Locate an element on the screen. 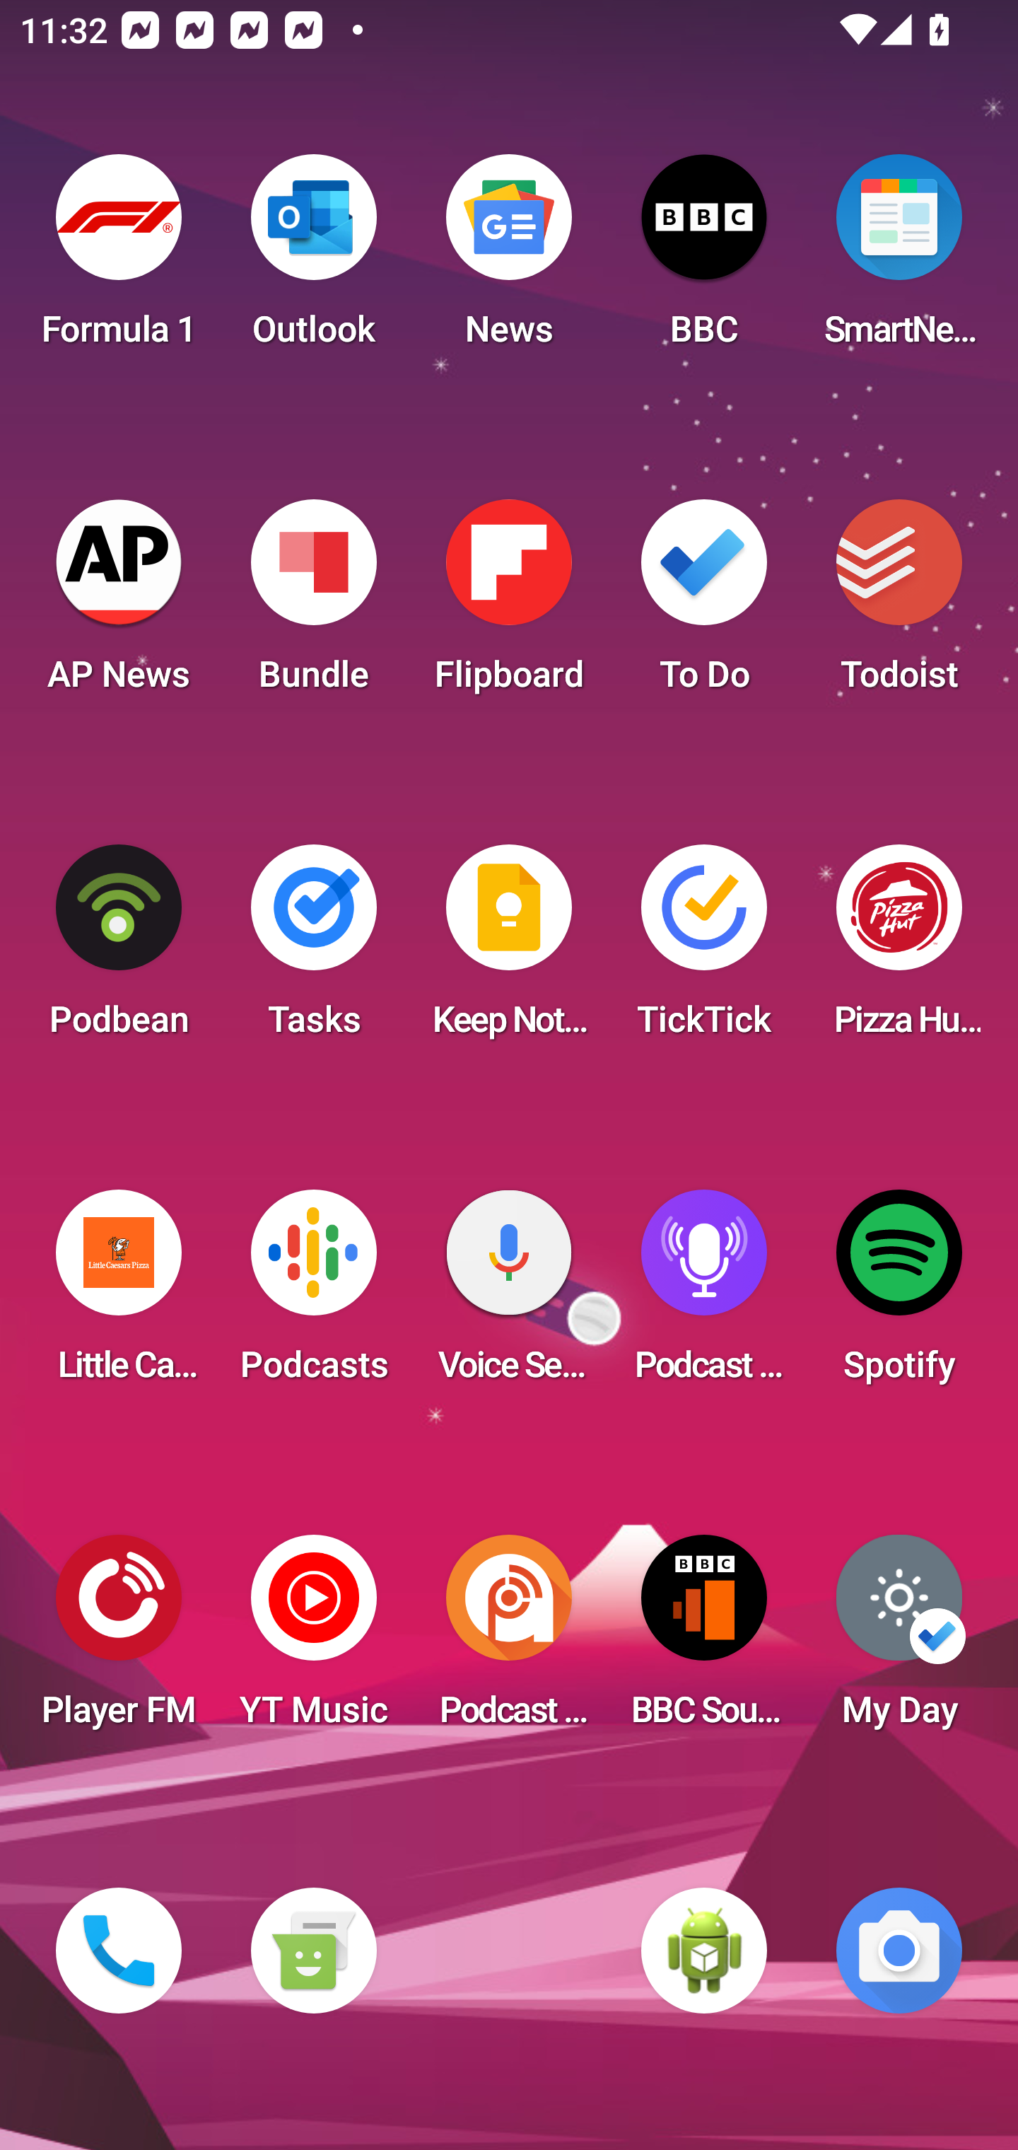 The height and width of the screenshot is (2150, 1018). Tasks is located at coordinates (313, 949).